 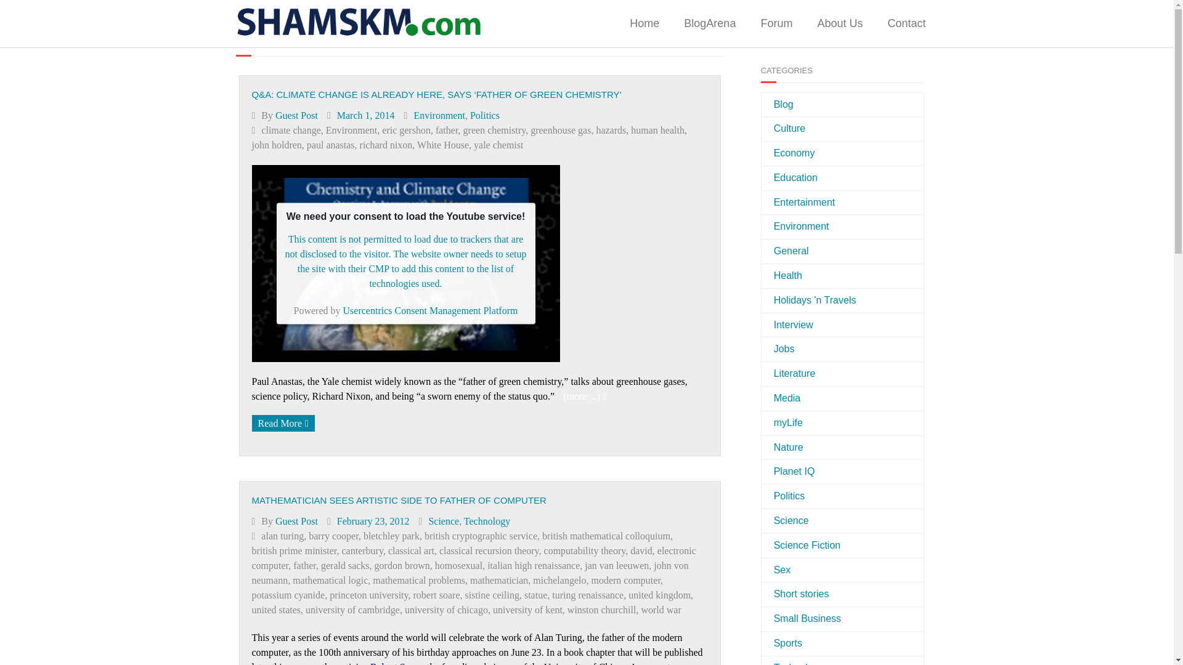 I want to click on View all posts by Guest Post, so click(x=297, y=521).